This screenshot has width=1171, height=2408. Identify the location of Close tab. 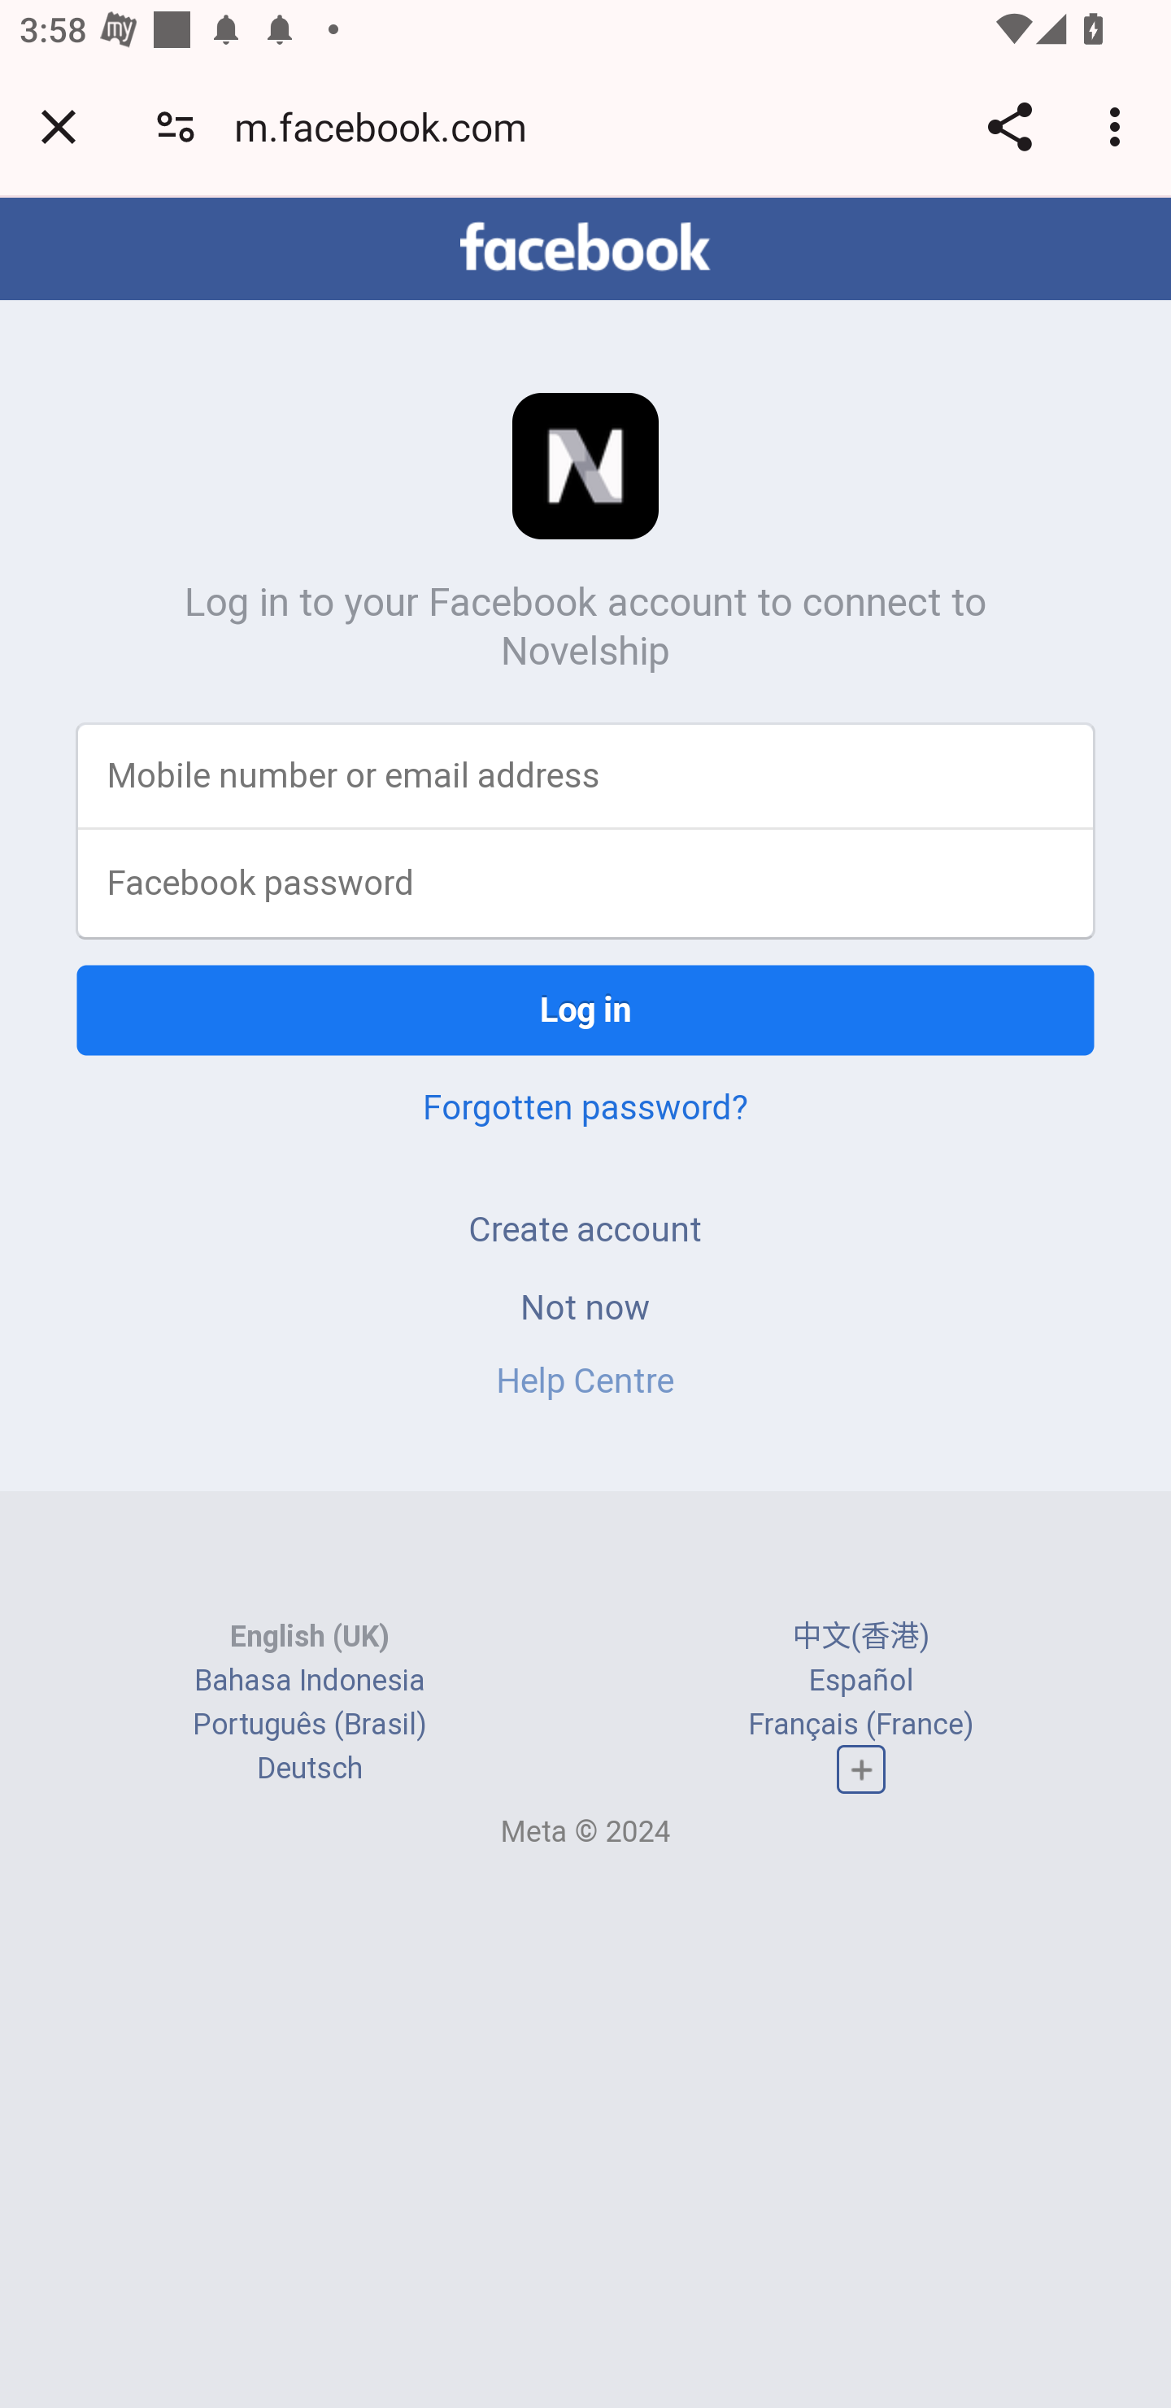
(59, 126).